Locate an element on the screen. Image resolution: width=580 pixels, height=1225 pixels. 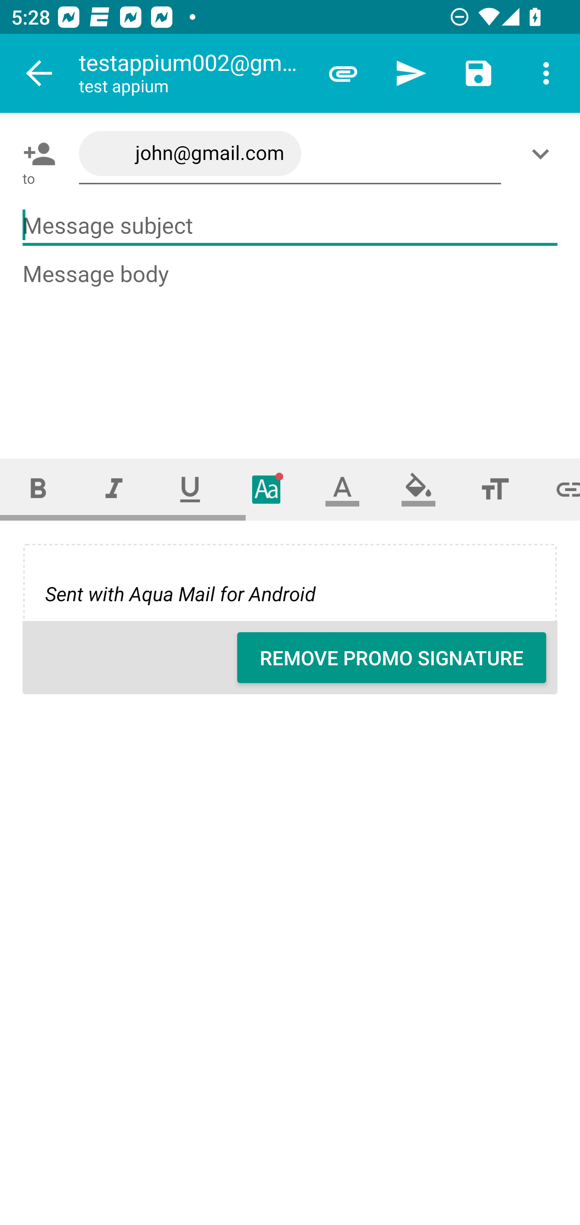
Fill color is located at coordinates (418, 489).